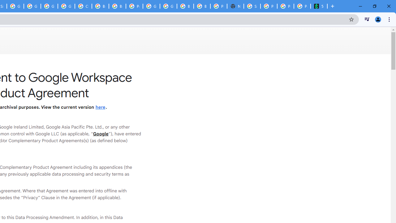 Image resolution: width=396 pixels, height=223 pixels. What do you see at coordinates (367, 19) in the screenshot?
I see `Control your music, videos, and more` at bounding box center [367, 19].